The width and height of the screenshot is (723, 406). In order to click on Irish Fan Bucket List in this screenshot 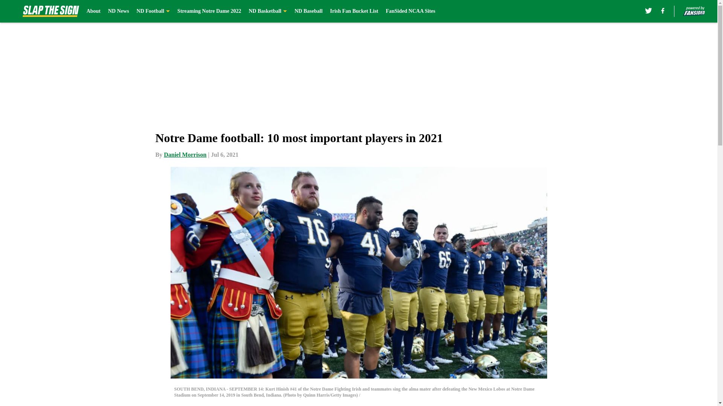, I will do `click(354, 11)`.